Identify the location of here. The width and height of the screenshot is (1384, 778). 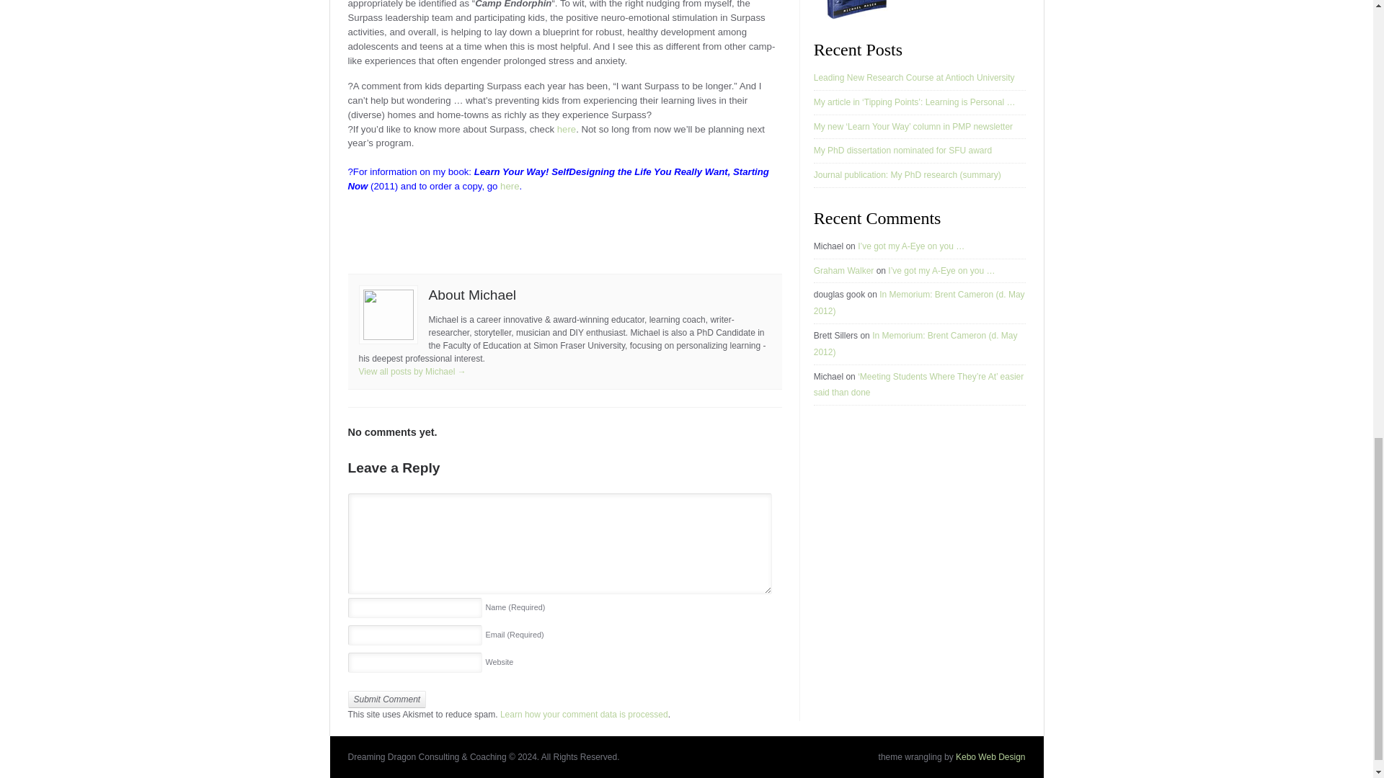
(567, 128).